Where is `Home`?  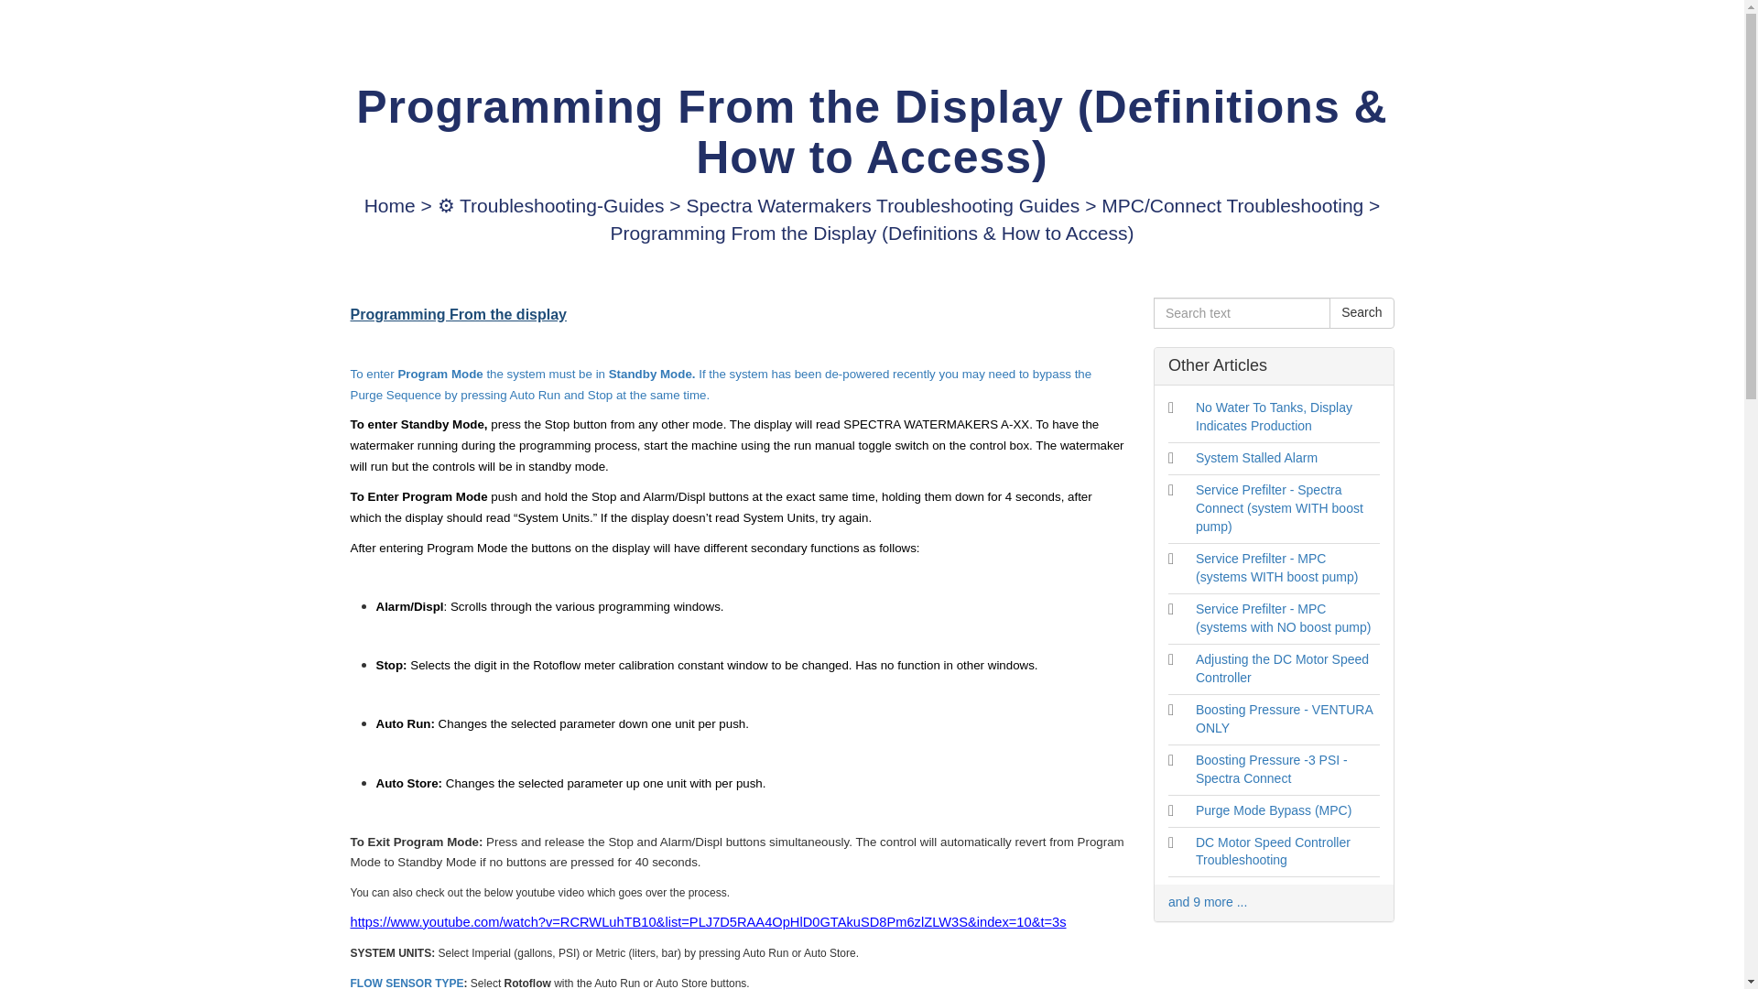 Home is located at coordinates (392, 205).